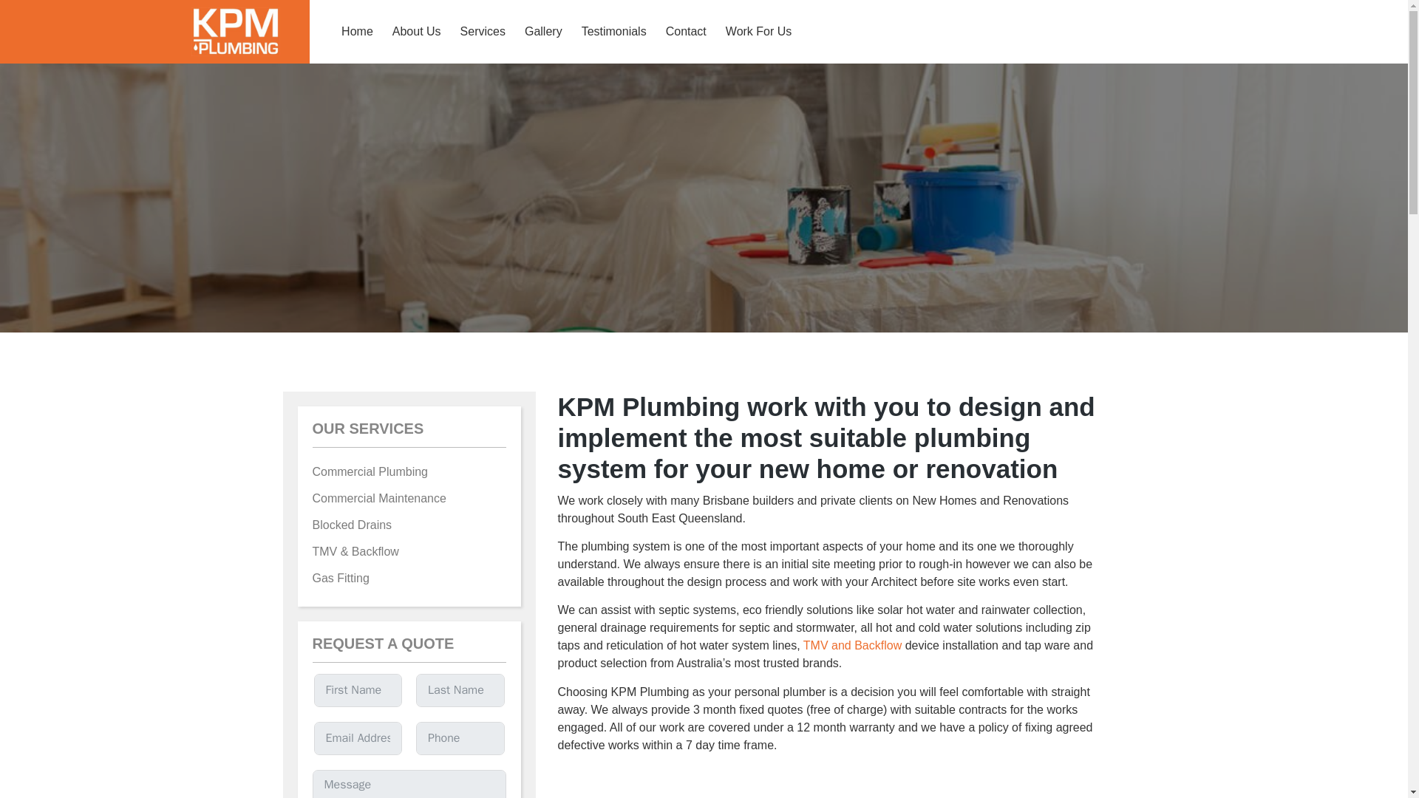 This screenshot has width=1419, height=798. Describe the element at coordinates (408, 578) in the screenshot. I see `Gas Fitting` at that location.